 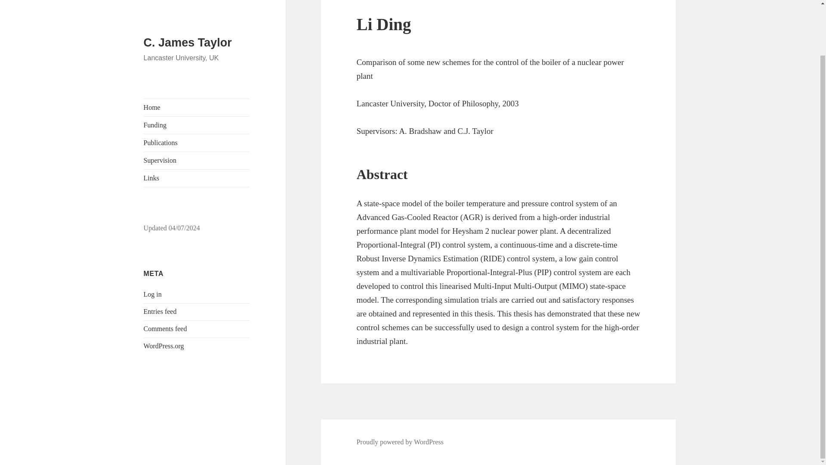 What do you see at coordinates (197, 86) in the screenshot?
I see `Publications` at bounding box center [197, 86].